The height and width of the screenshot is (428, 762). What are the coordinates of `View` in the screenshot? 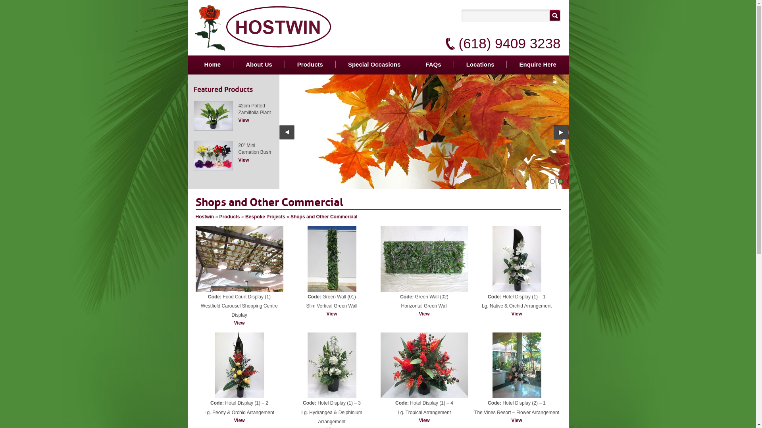 It's located at (332, 314).